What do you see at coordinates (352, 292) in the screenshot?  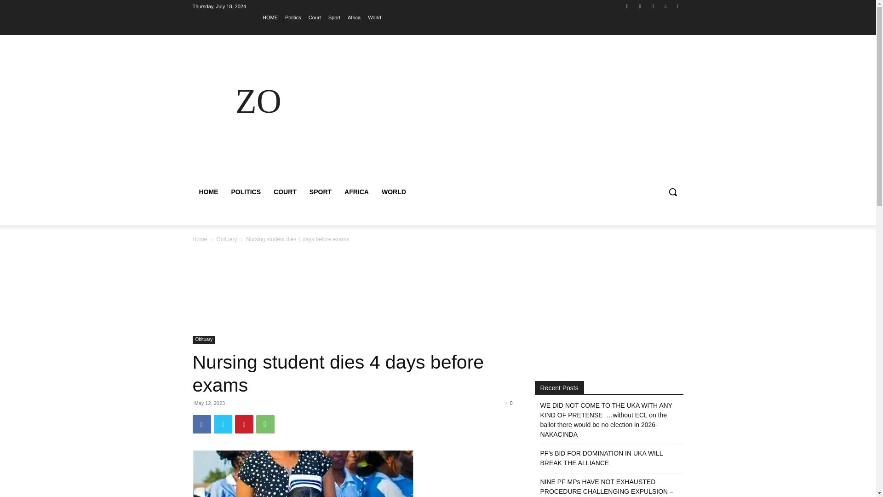 I see `Advertisement` at bounding box center [352, 292].